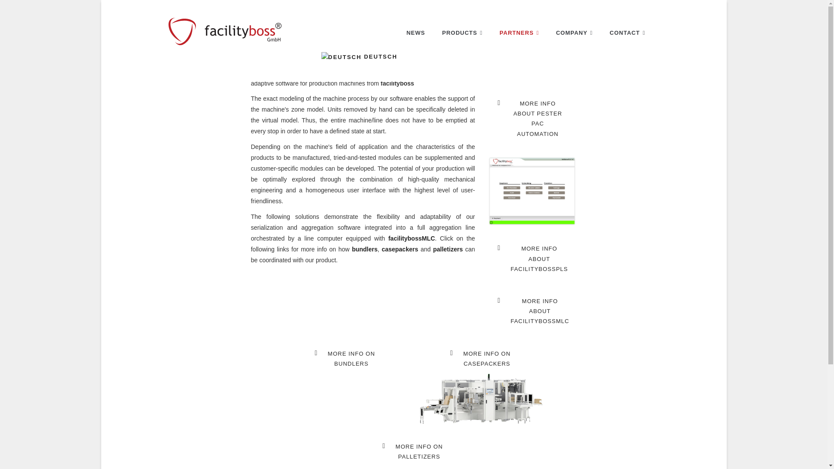  I want to click on casepackers, so click(341, 56).